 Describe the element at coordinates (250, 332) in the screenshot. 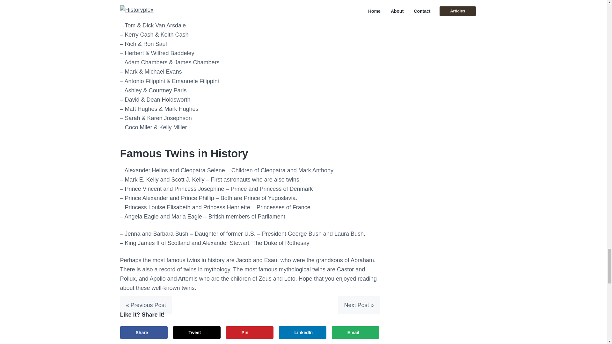

I see `Pin` at that location.